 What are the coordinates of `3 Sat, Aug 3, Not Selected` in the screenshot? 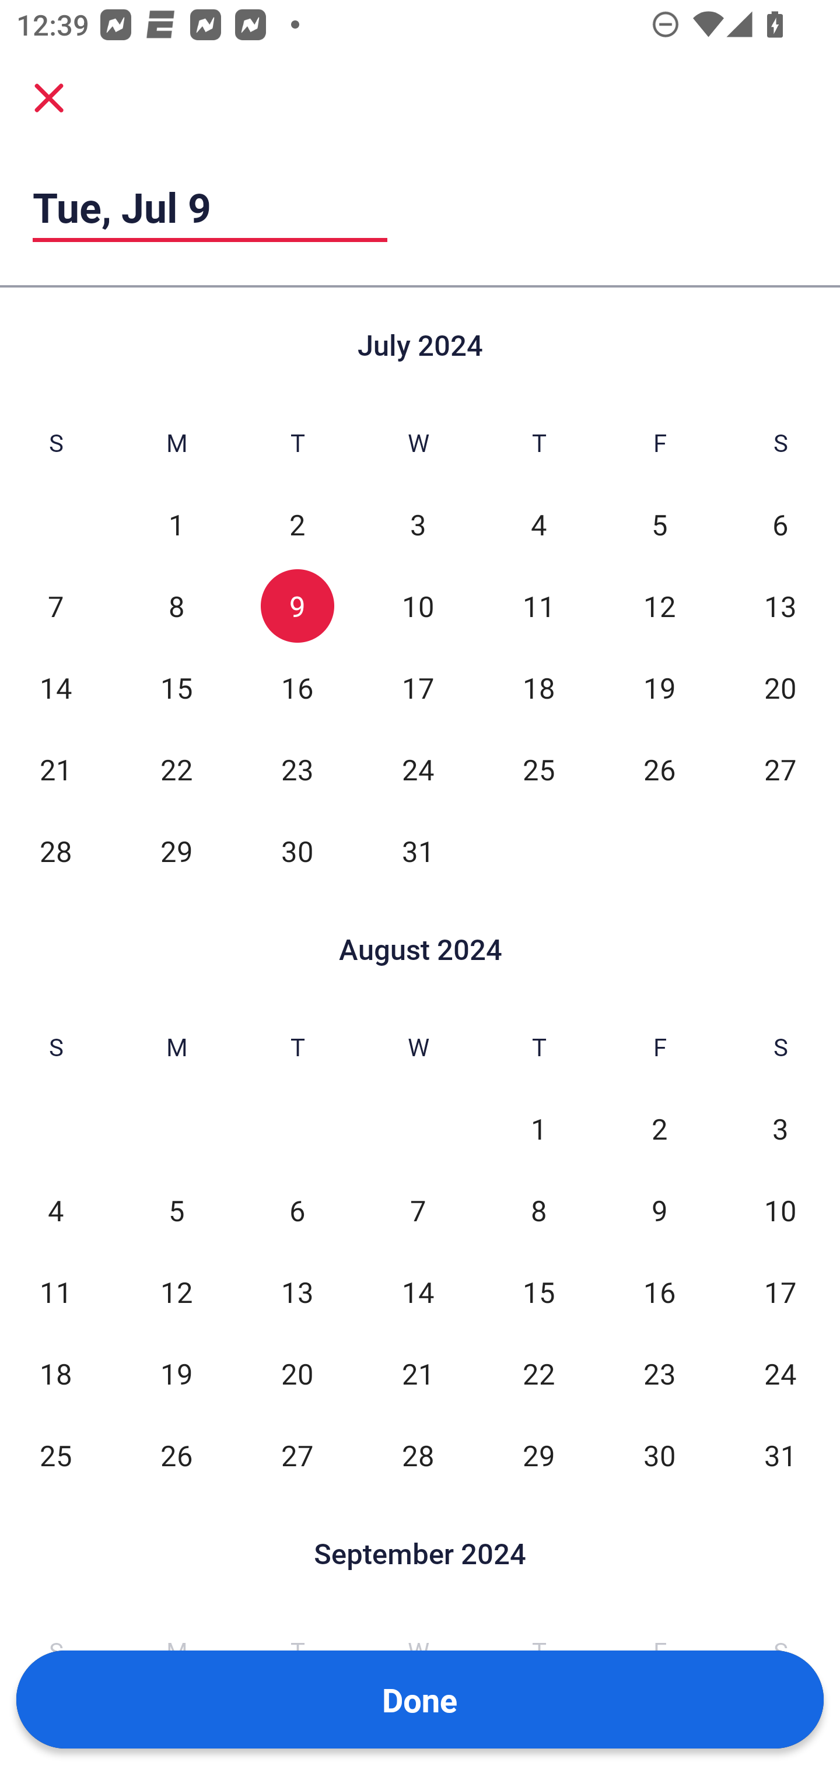 It's located at (780, 1128).